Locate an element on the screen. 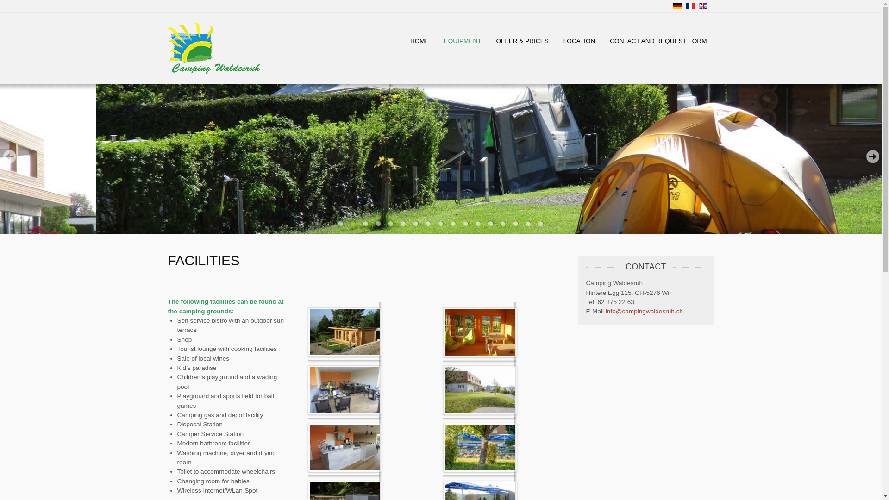 This screenshot has height=500, width=889. 13 is located at coordinates (491, 223).